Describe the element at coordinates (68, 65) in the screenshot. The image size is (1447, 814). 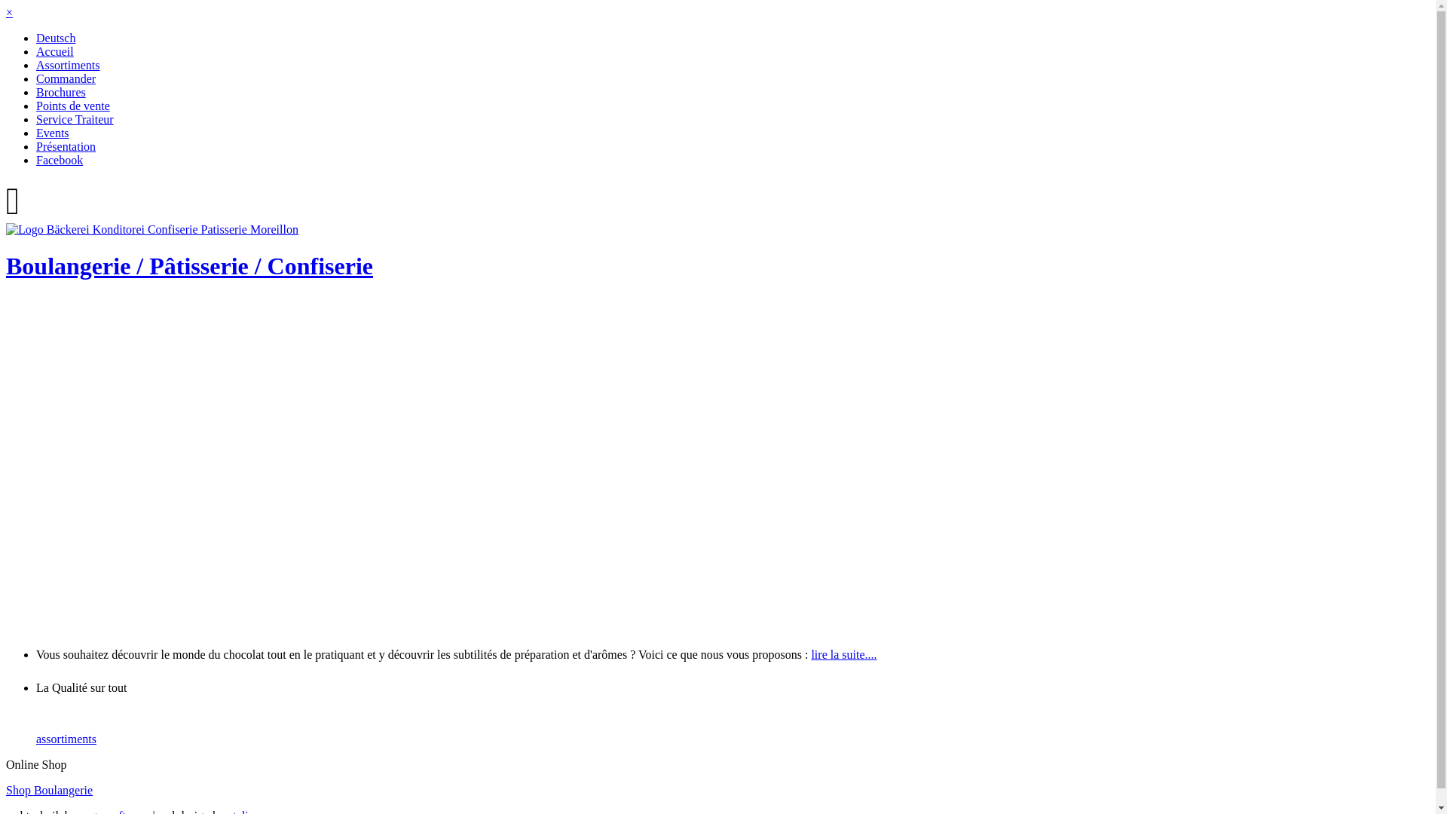
I see `Assortiments` at that location.